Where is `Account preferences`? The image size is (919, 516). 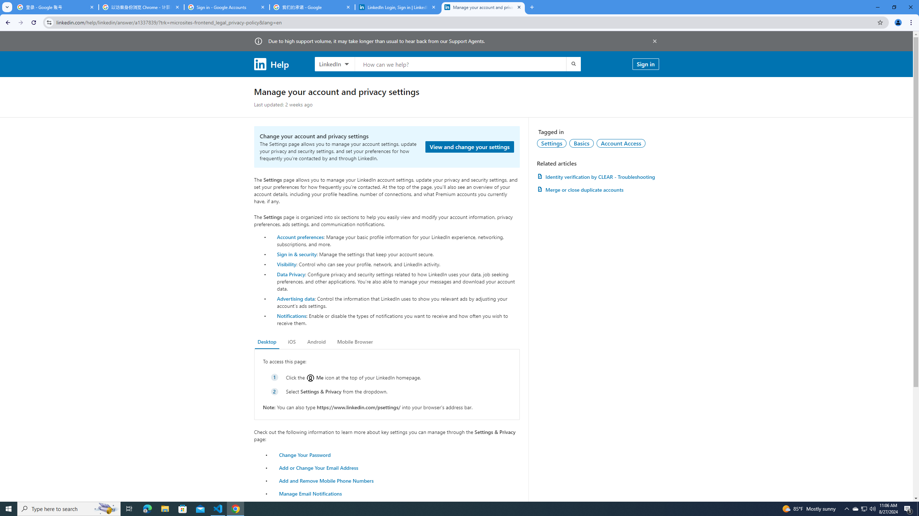 Account preferences is located at coordinates (300, 236).